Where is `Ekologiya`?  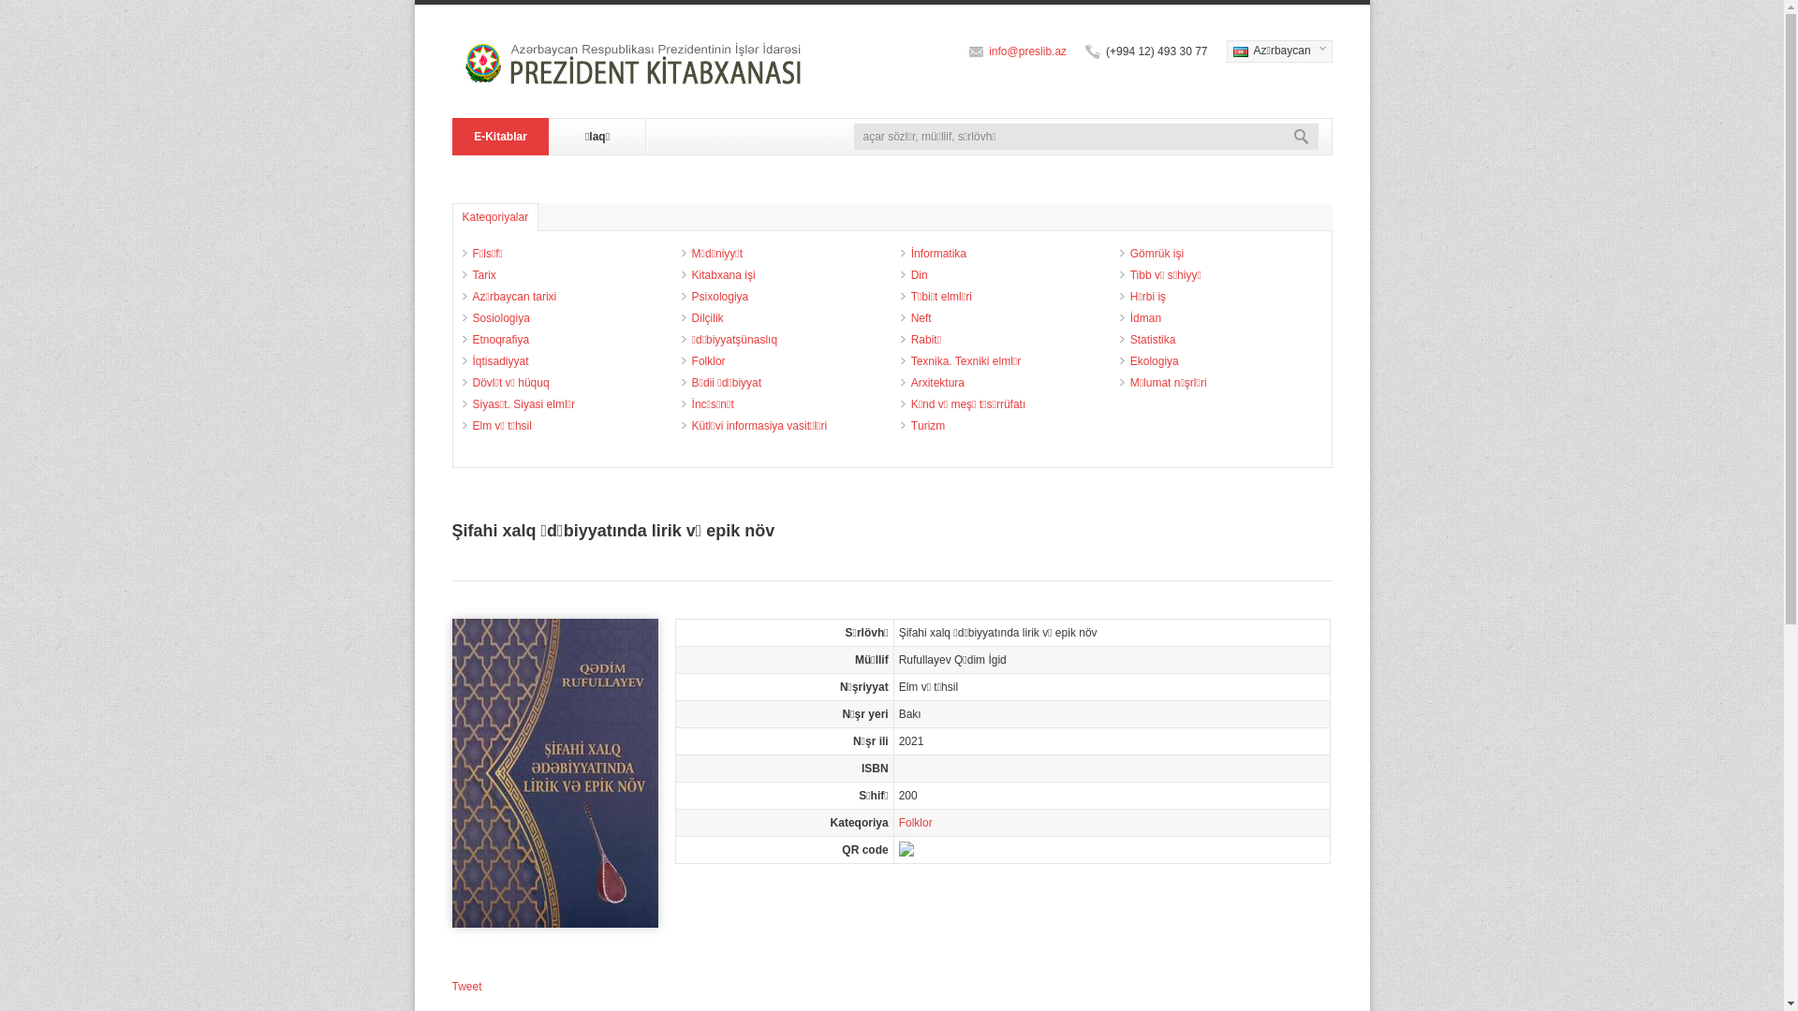 Ekologiya is located at coordinates (1155, 361).